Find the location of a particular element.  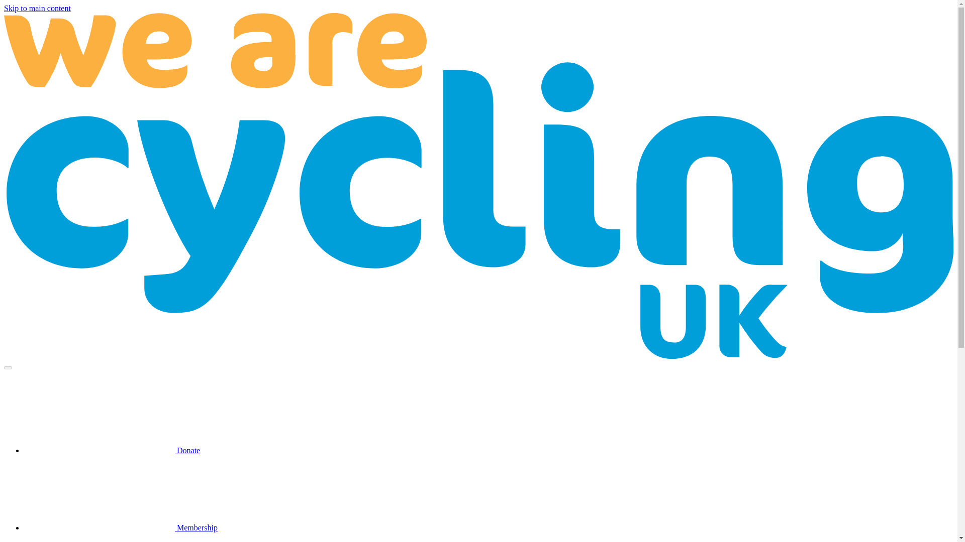

Skip to main content is located at coordinates (37, 8).